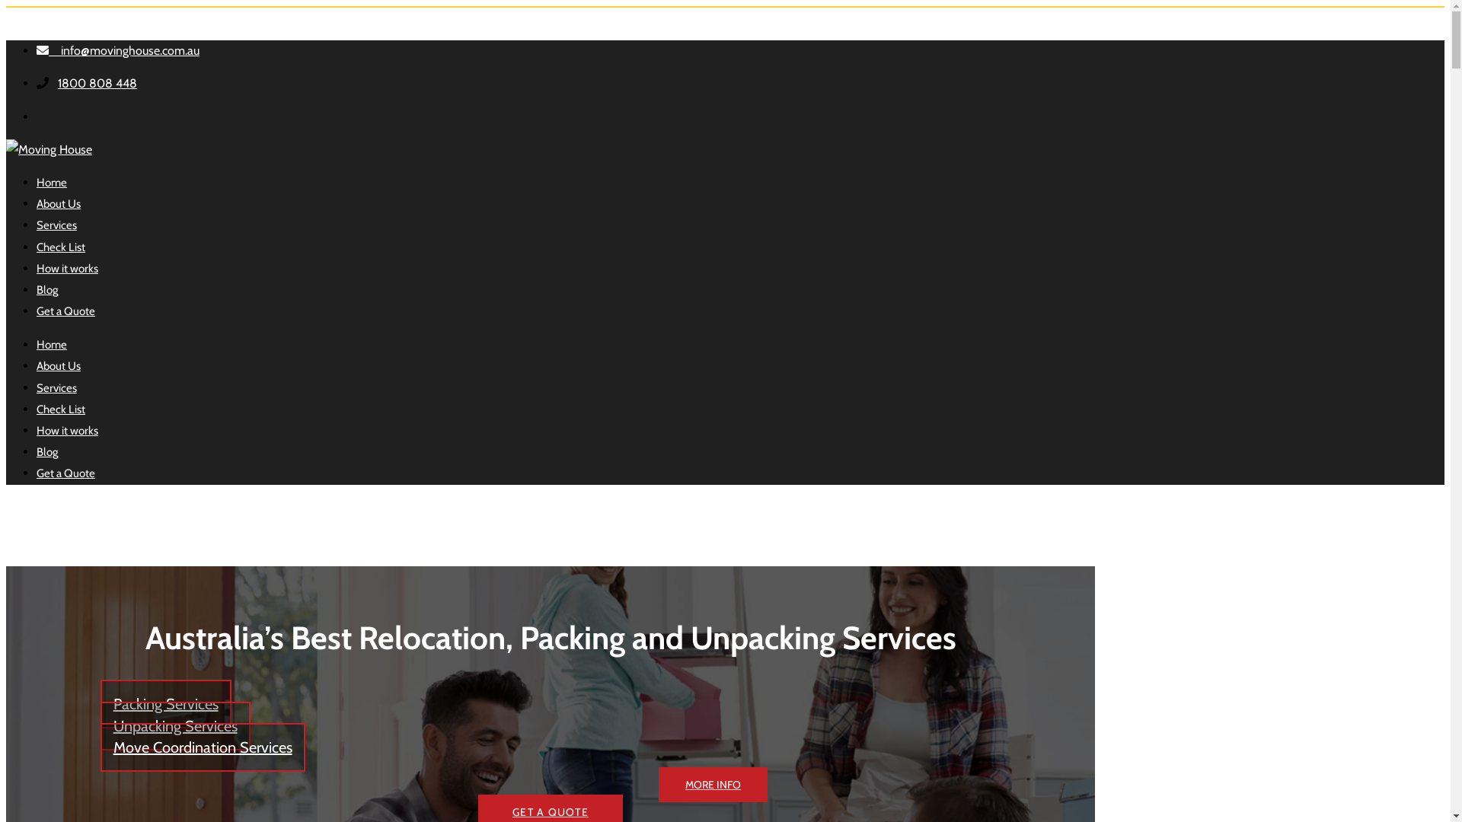 Image resolution: width=1462 pixels, height=822 pixels. Describe the element at coordinates (203, 747) in the screenshot. I see `Move Coordination Services` at that location.